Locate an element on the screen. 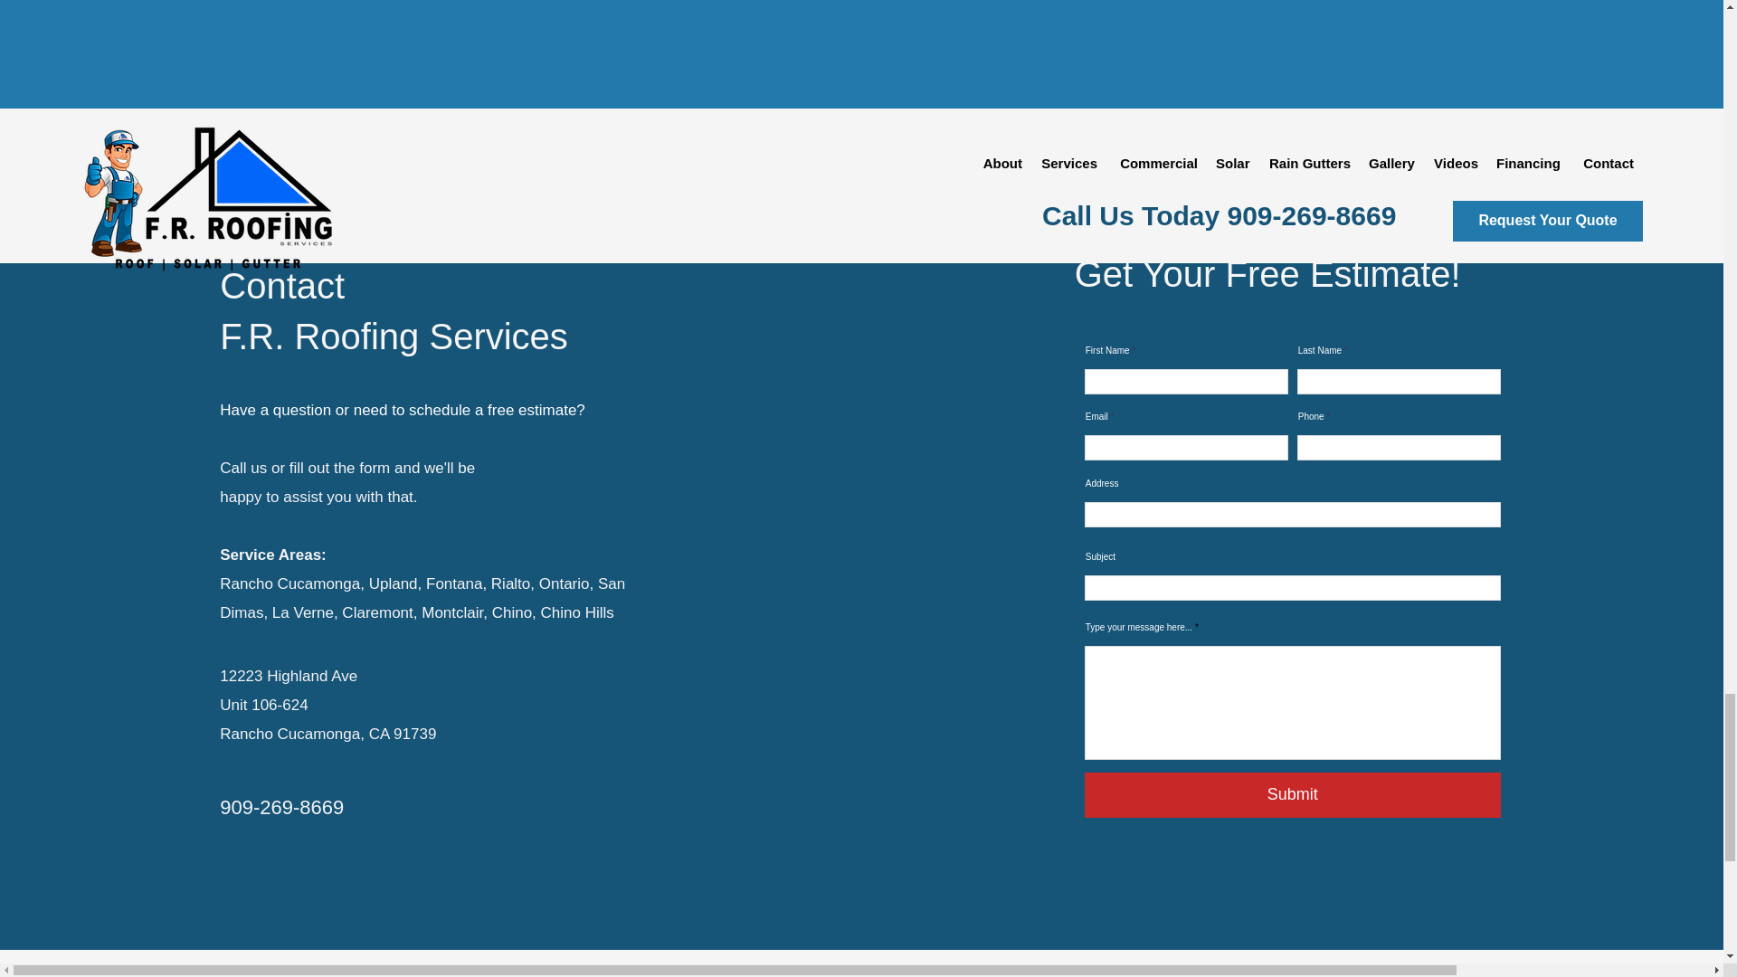 Image resolution: width=1737 pixels, height=977 pixels. Submit is located at coordinates (1292, 794).